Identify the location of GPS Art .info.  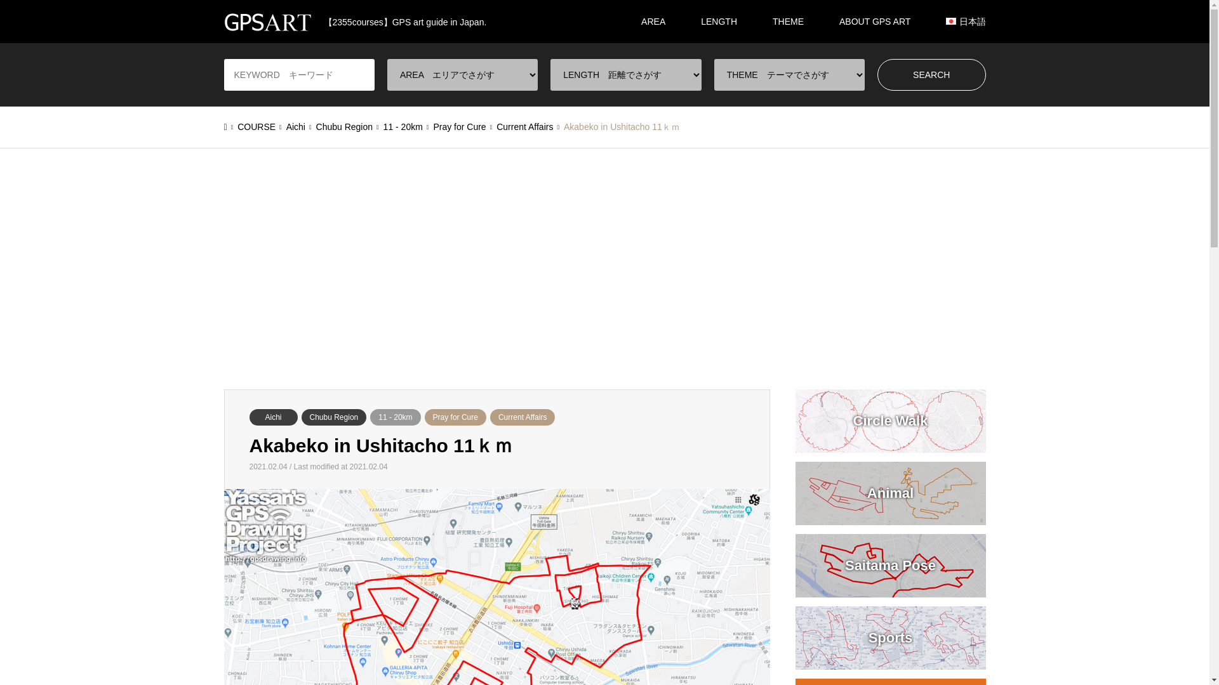
(354, 22).